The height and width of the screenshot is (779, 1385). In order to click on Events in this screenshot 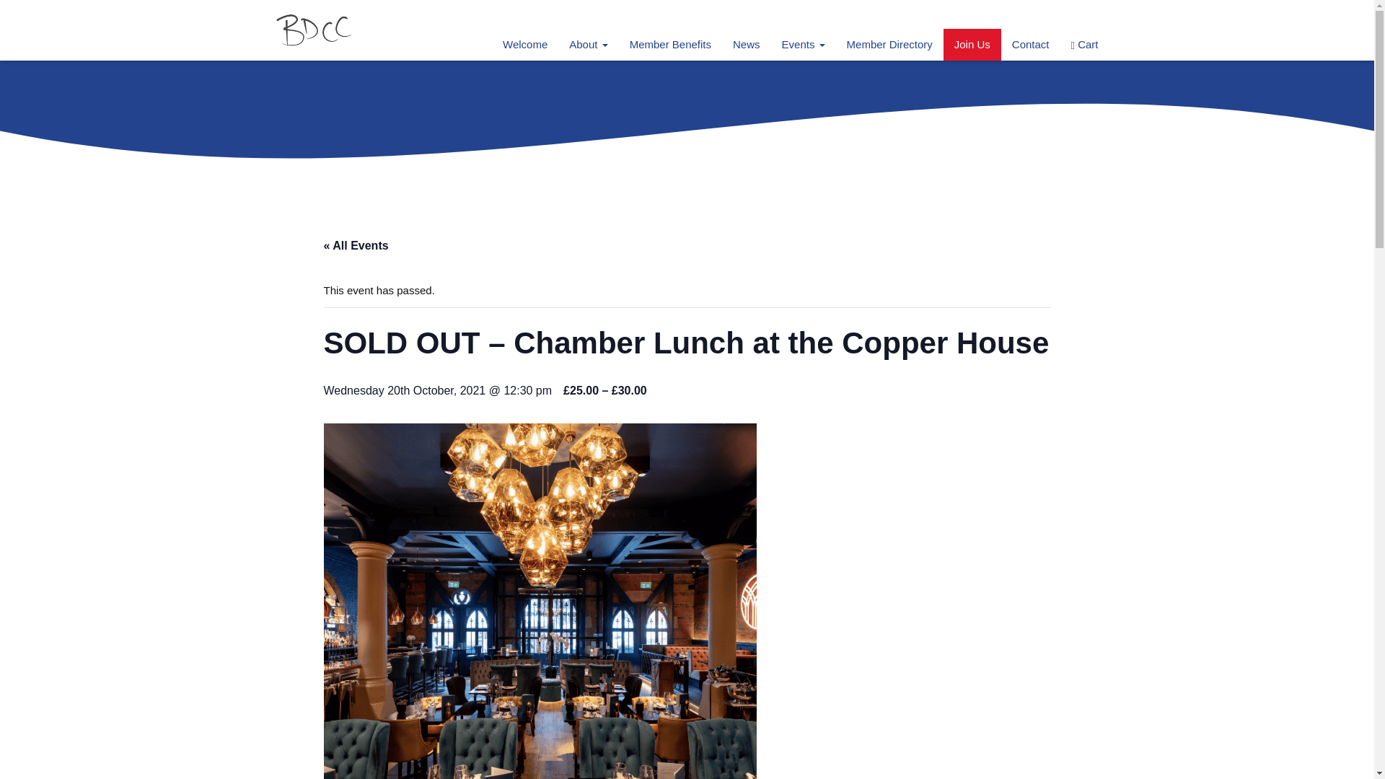, I will do `click(804, 45)`.